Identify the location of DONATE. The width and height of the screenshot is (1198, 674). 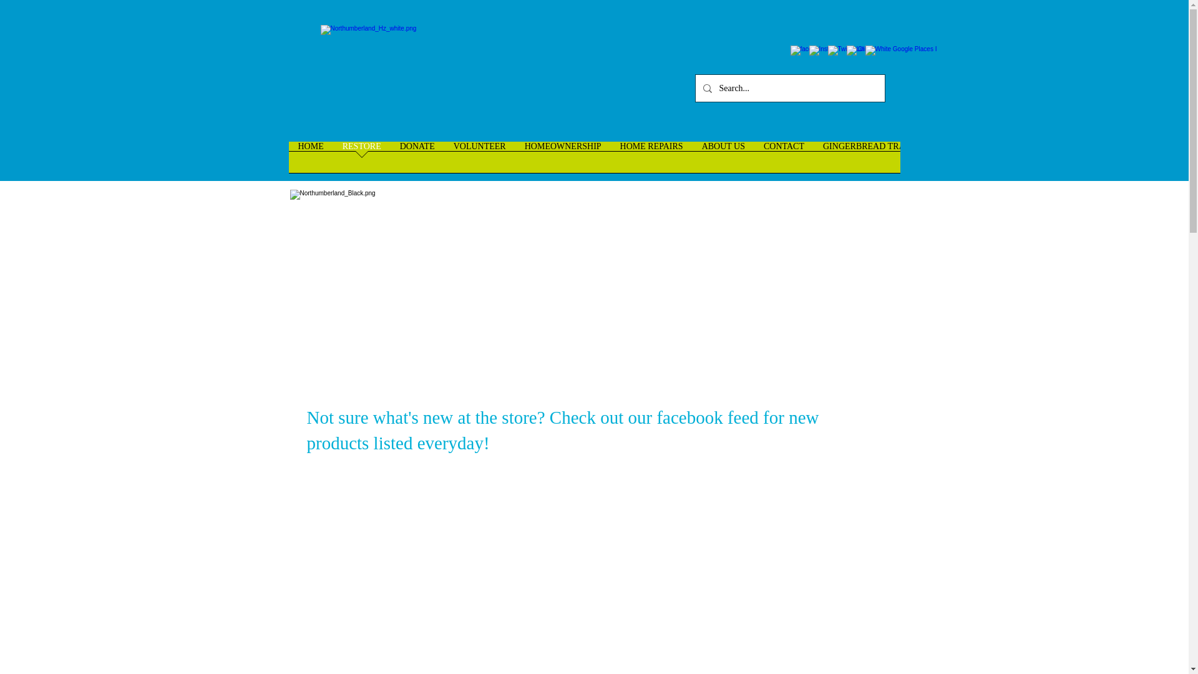
(417, 161).